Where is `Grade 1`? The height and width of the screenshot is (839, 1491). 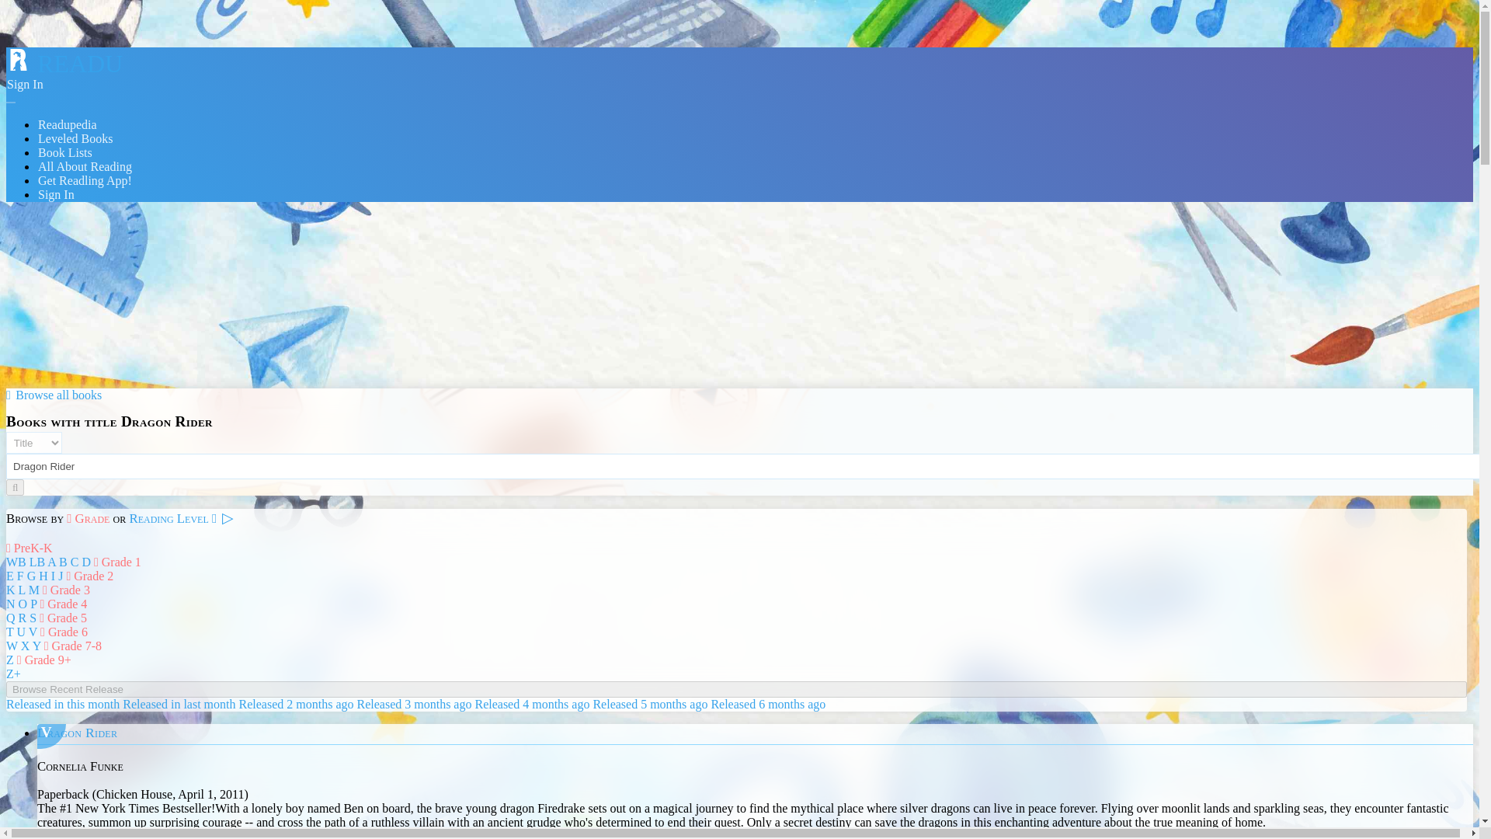
Grade 1 is located at coordinates (117, 562).